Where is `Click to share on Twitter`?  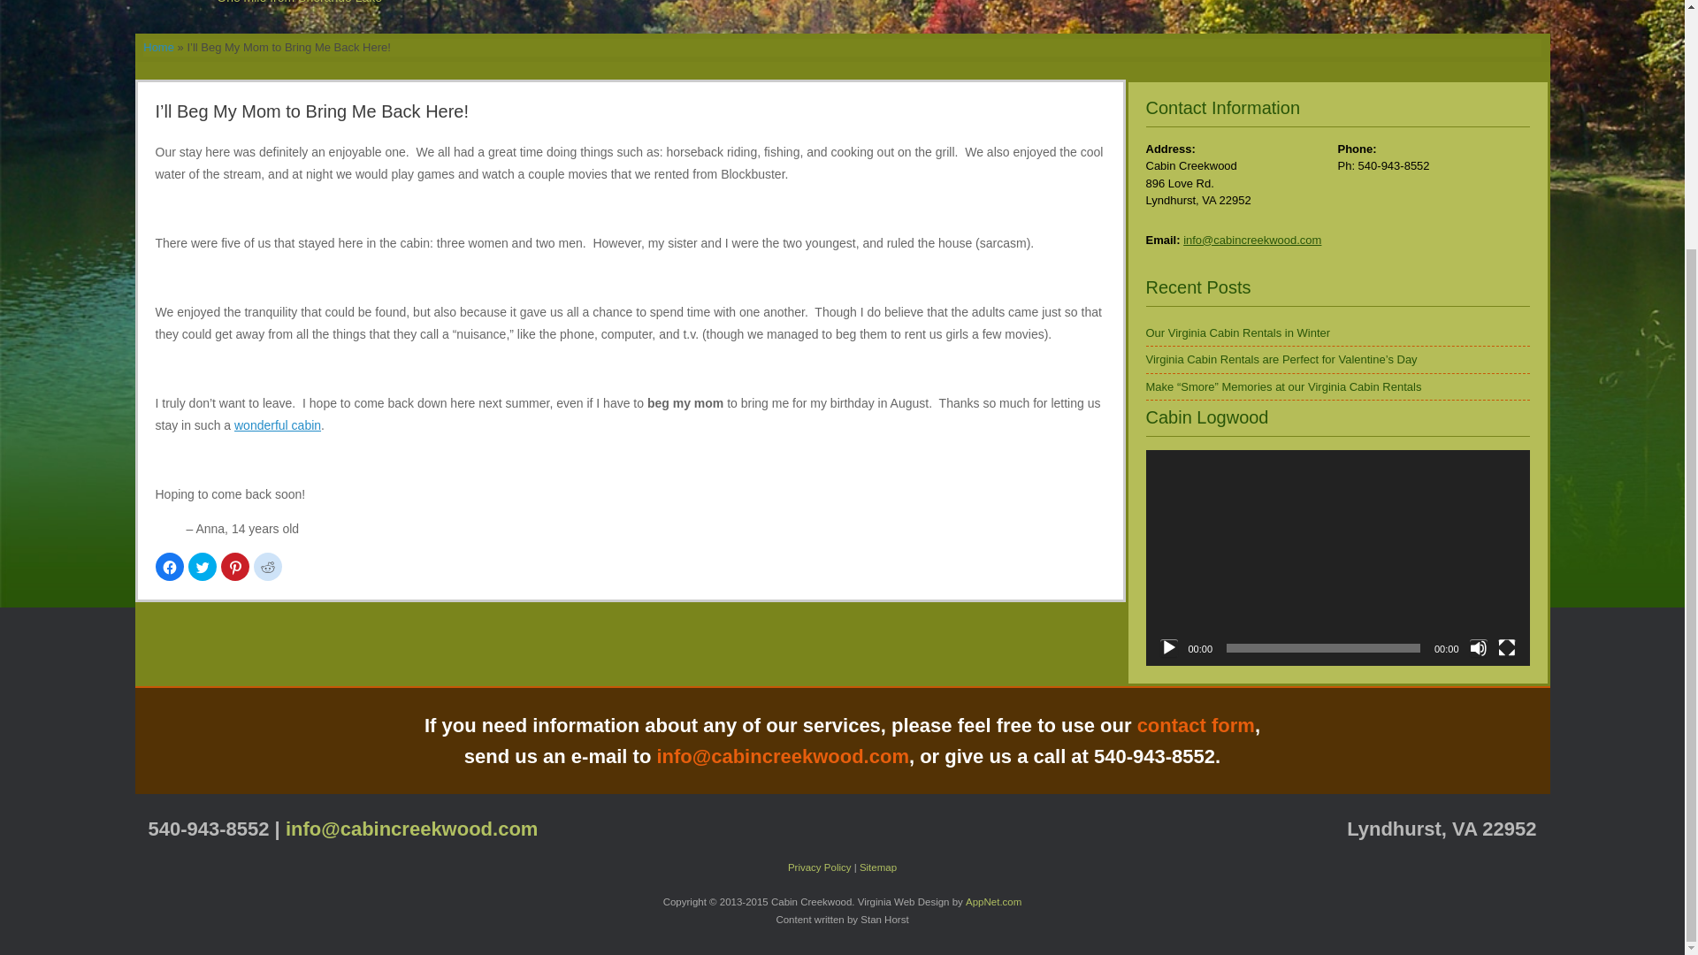 Click to share on Twitter is located at coordinates (201, 566).